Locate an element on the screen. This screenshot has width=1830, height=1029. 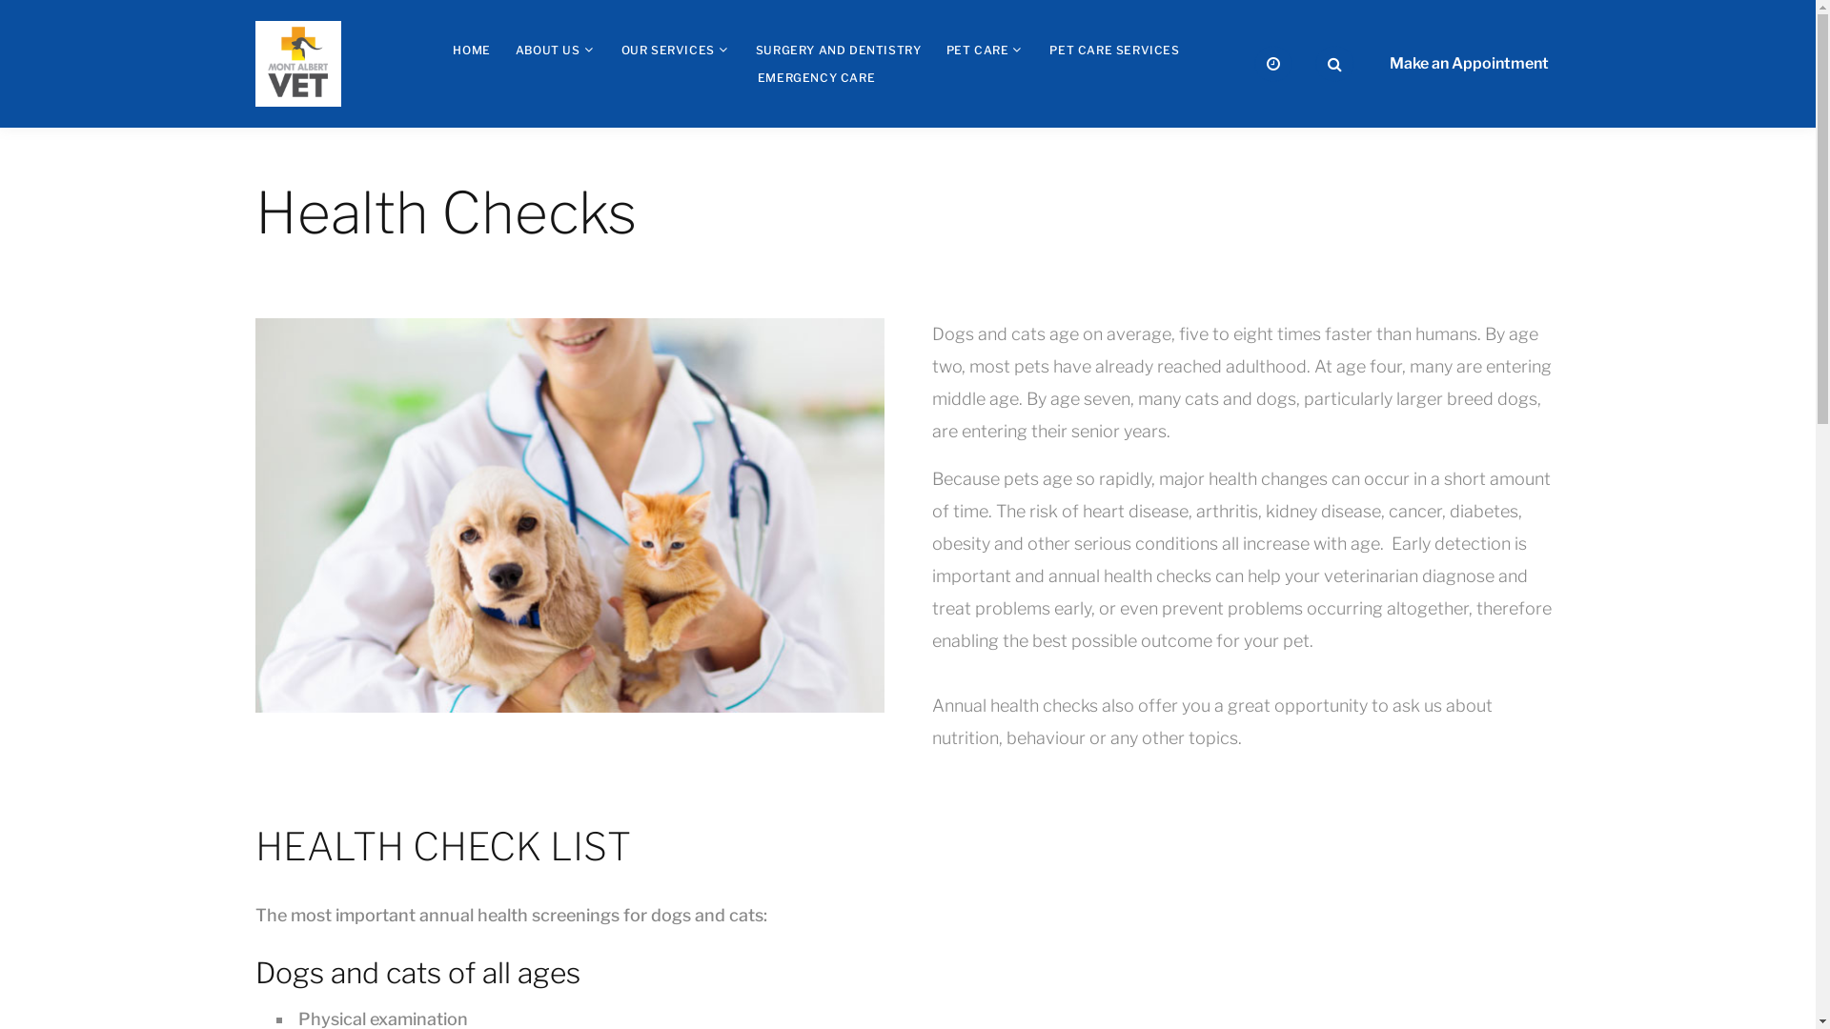
SURGERY AND DENTISTRY is located at coordinates (839, 50).